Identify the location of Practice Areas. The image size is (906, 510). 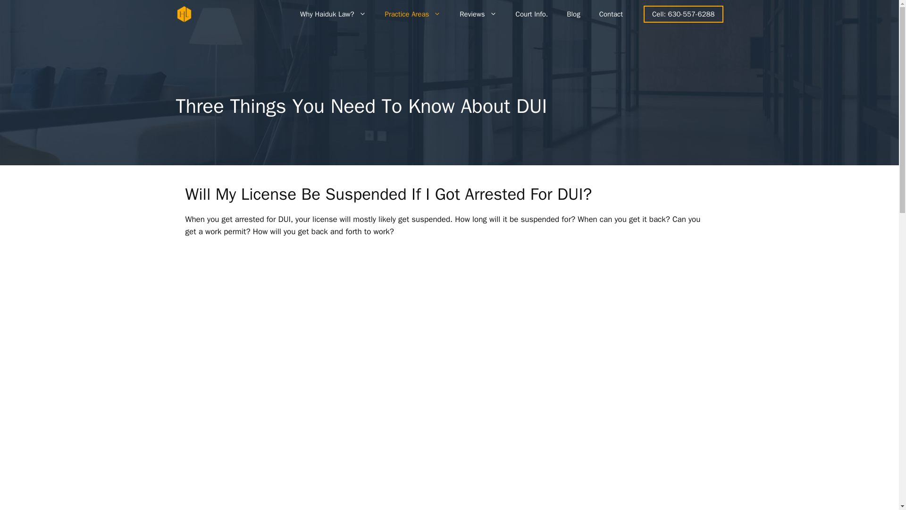
(413, 14).